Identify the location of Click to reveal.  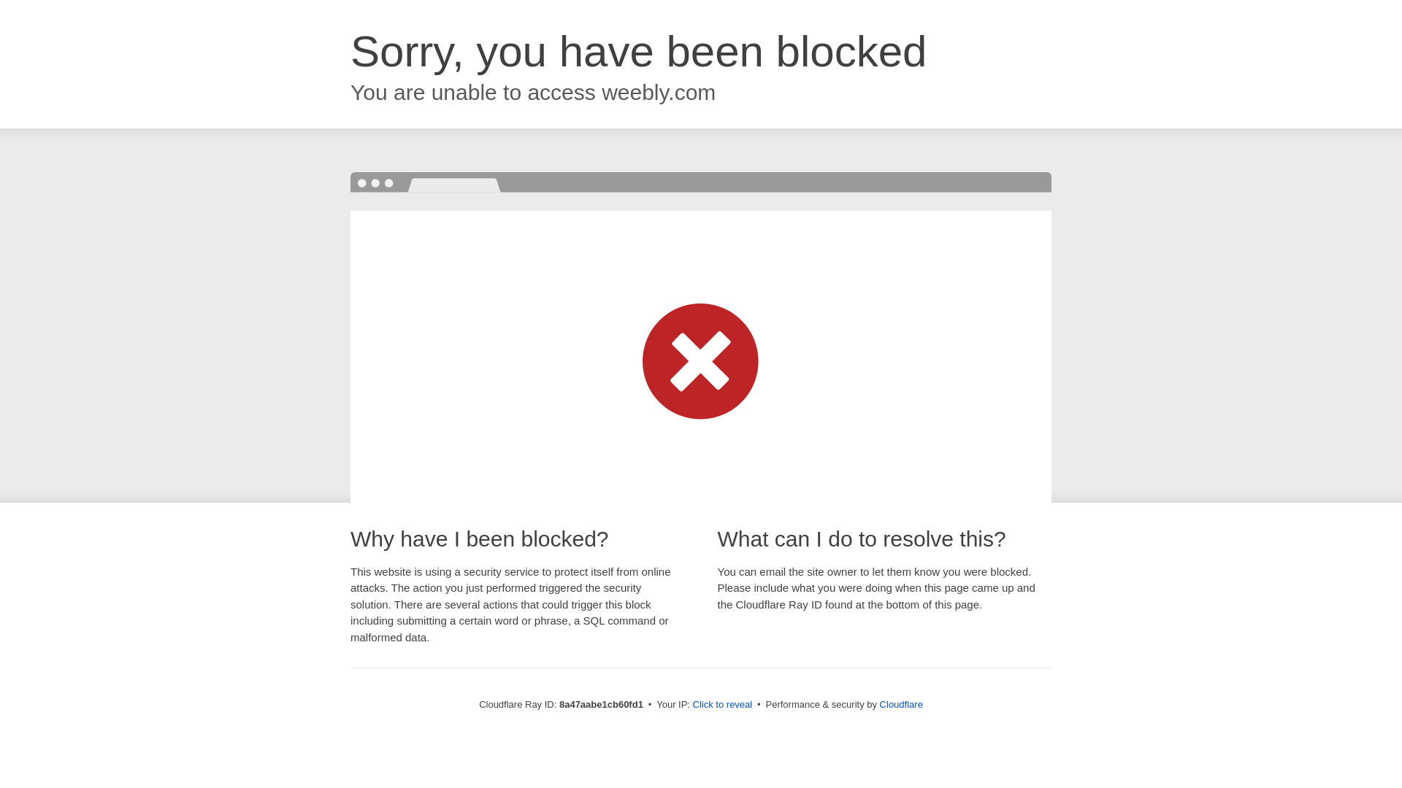
(723, 705).